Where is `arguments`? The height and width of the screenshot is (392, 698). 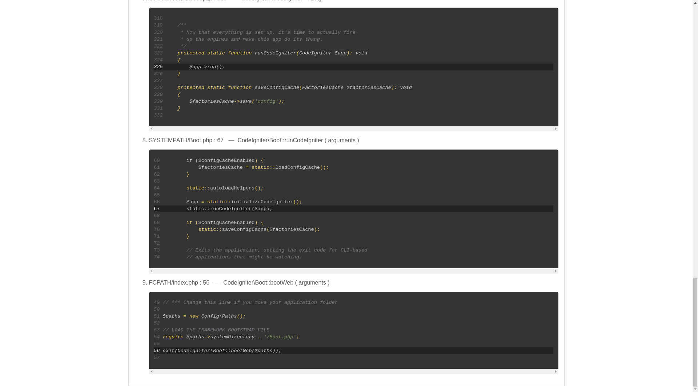
arguments is located at coordinates (342, 140).